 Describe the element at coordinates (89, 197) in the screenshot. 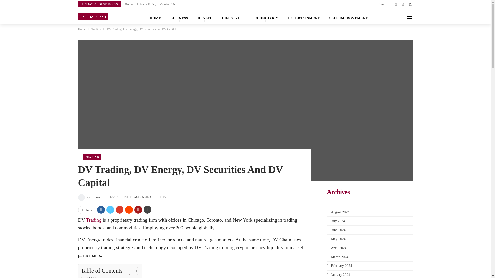

I see `Browse Author Articles` at that location.